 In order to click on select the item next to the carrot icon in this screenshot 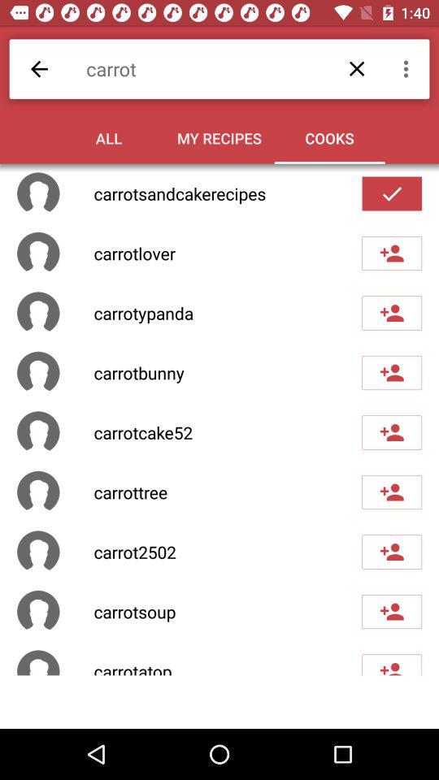, I will do `click(39, 68)`.